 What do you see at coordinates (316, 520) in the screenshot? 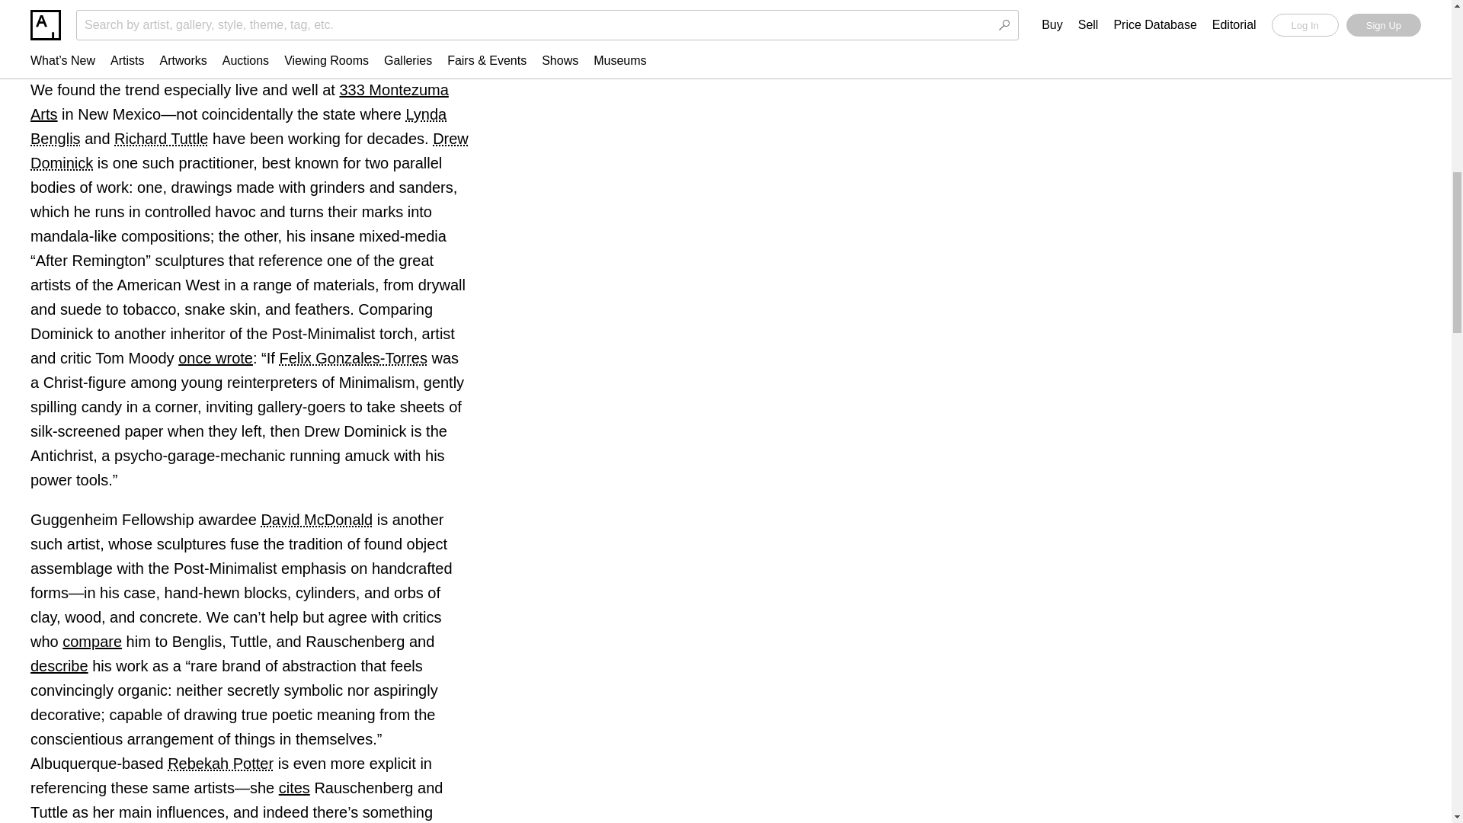
I see `David McDonald` at bounding box center [316, 520].